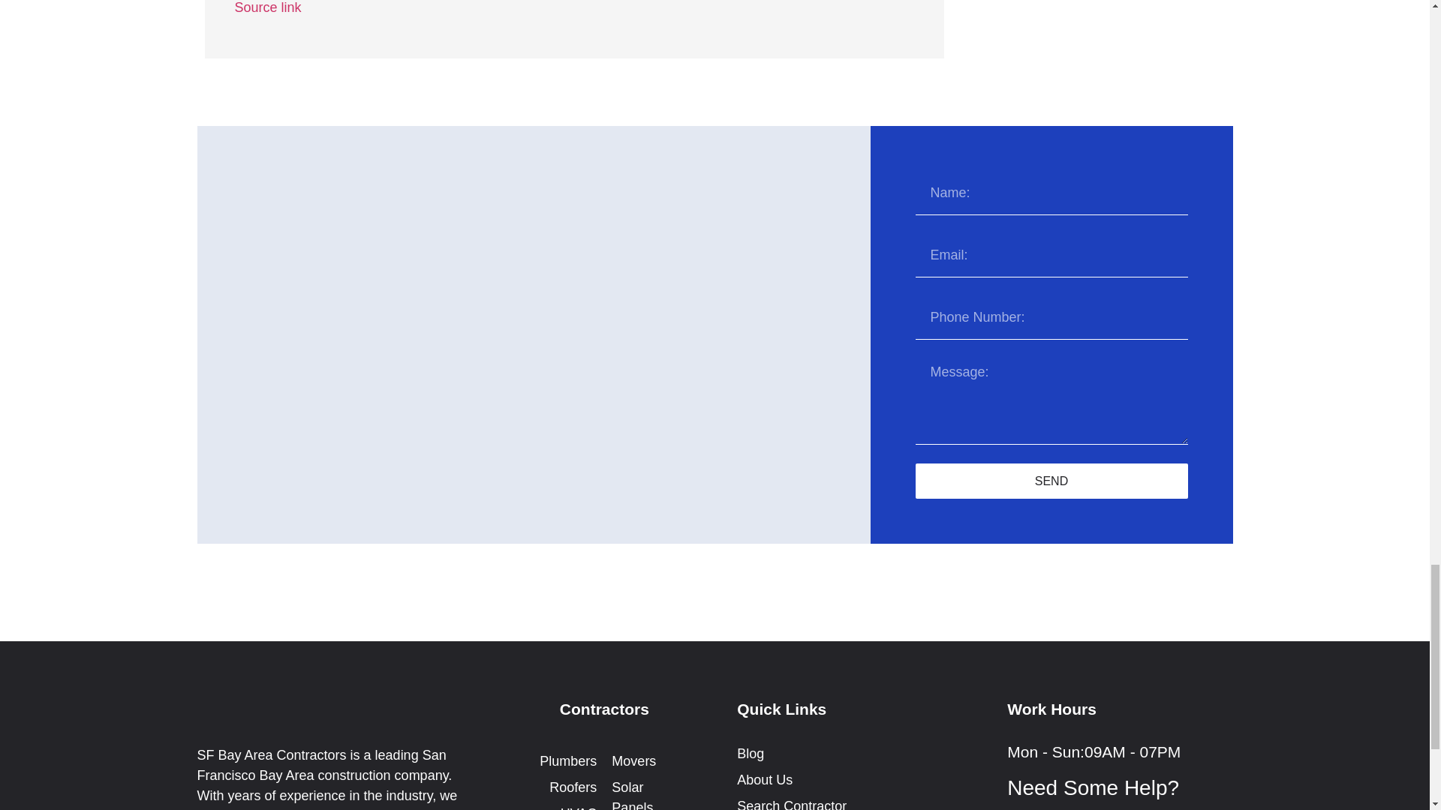  What do you see at coordinates (560, 787) in the screenshot?
I see `Roofers` at bounding box center [560, 787].